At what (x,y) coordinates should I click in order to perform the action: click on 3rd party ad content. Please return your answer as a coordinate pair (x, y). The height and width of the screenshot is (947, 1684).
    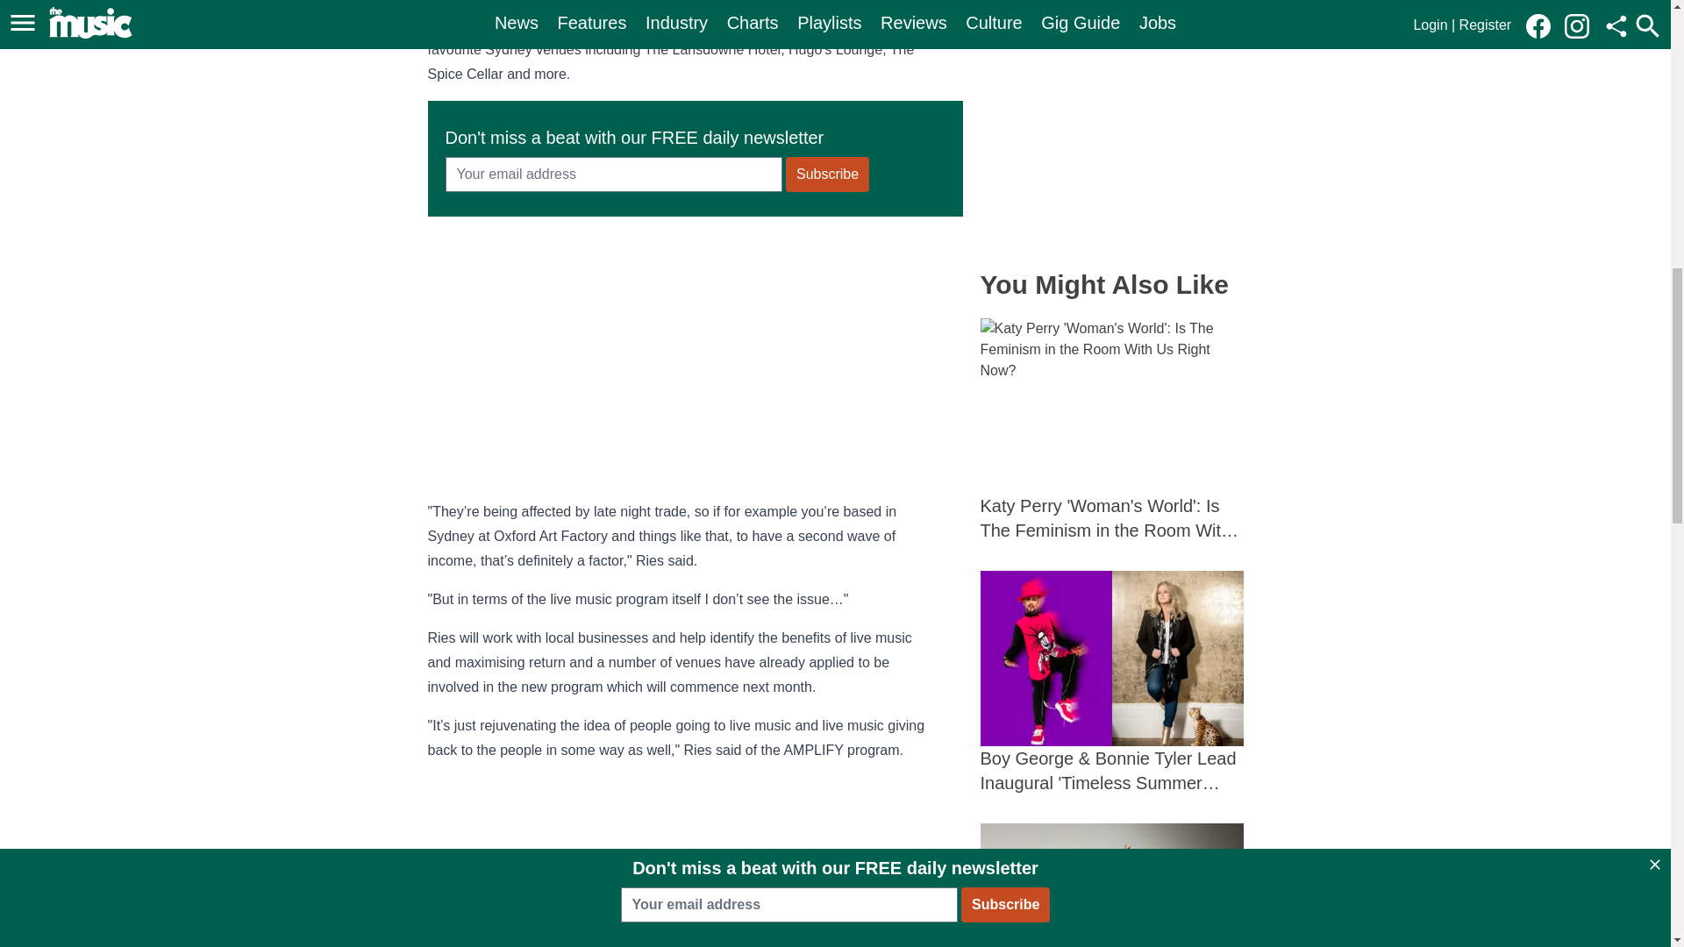
    Looking at the image, I should click on (1112, 126).